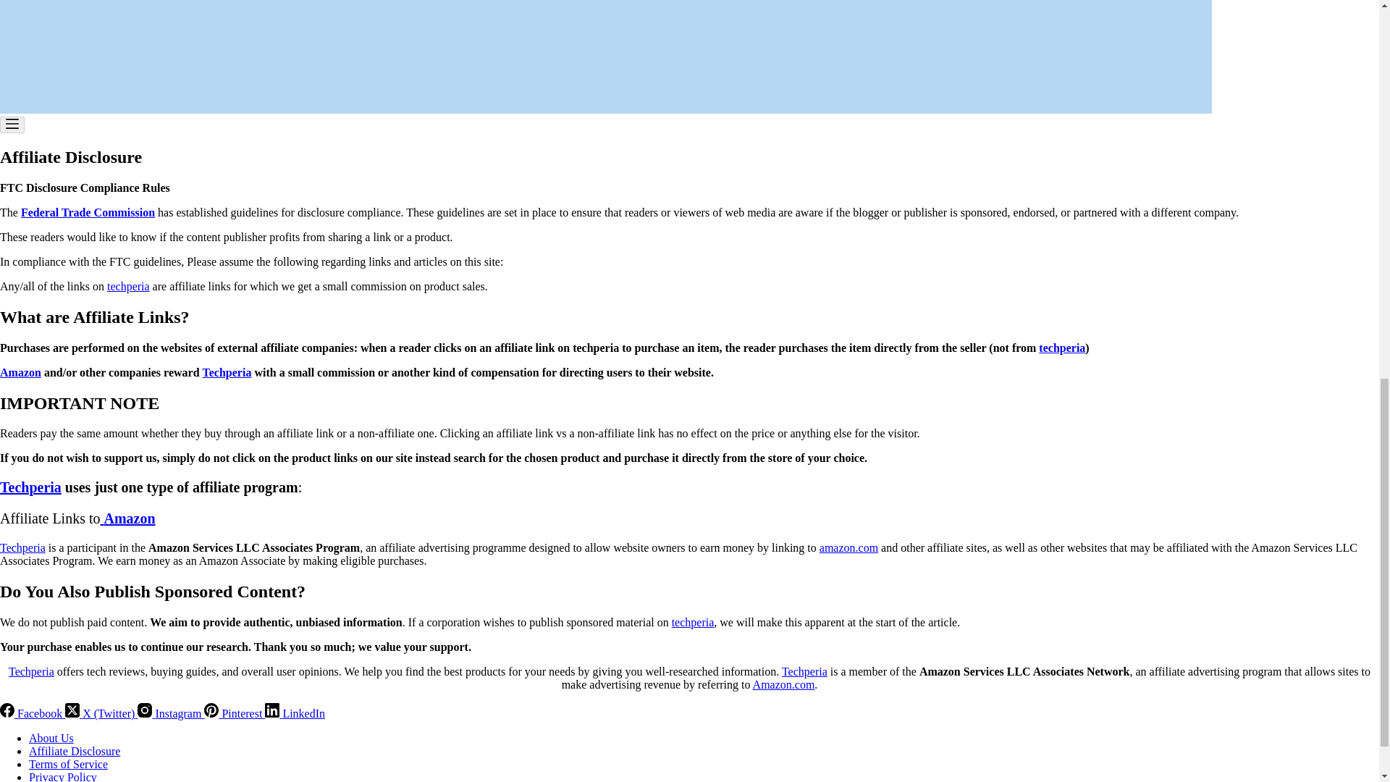 This screenshot has width=1390, height=782. Describe the element at coordinates (692, 623) in the screenshot. I see `techperia` at that location.